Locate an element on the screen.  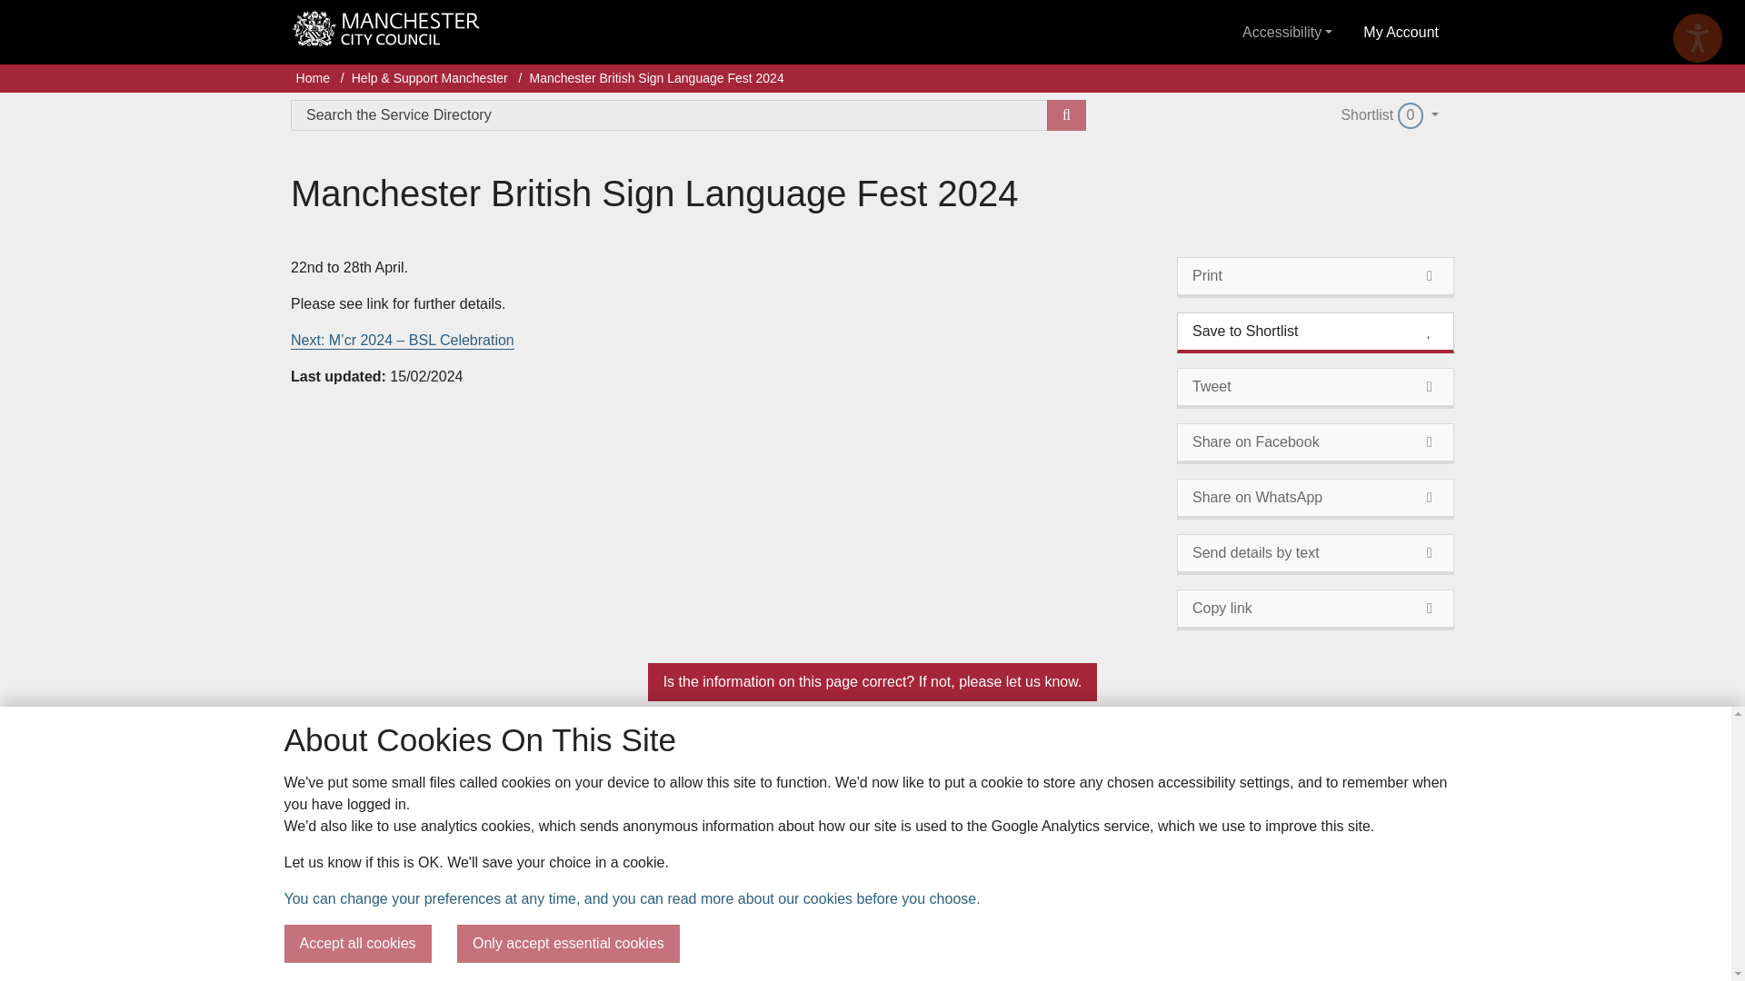
Share on Facebook is located at coordinates (1314, 610).